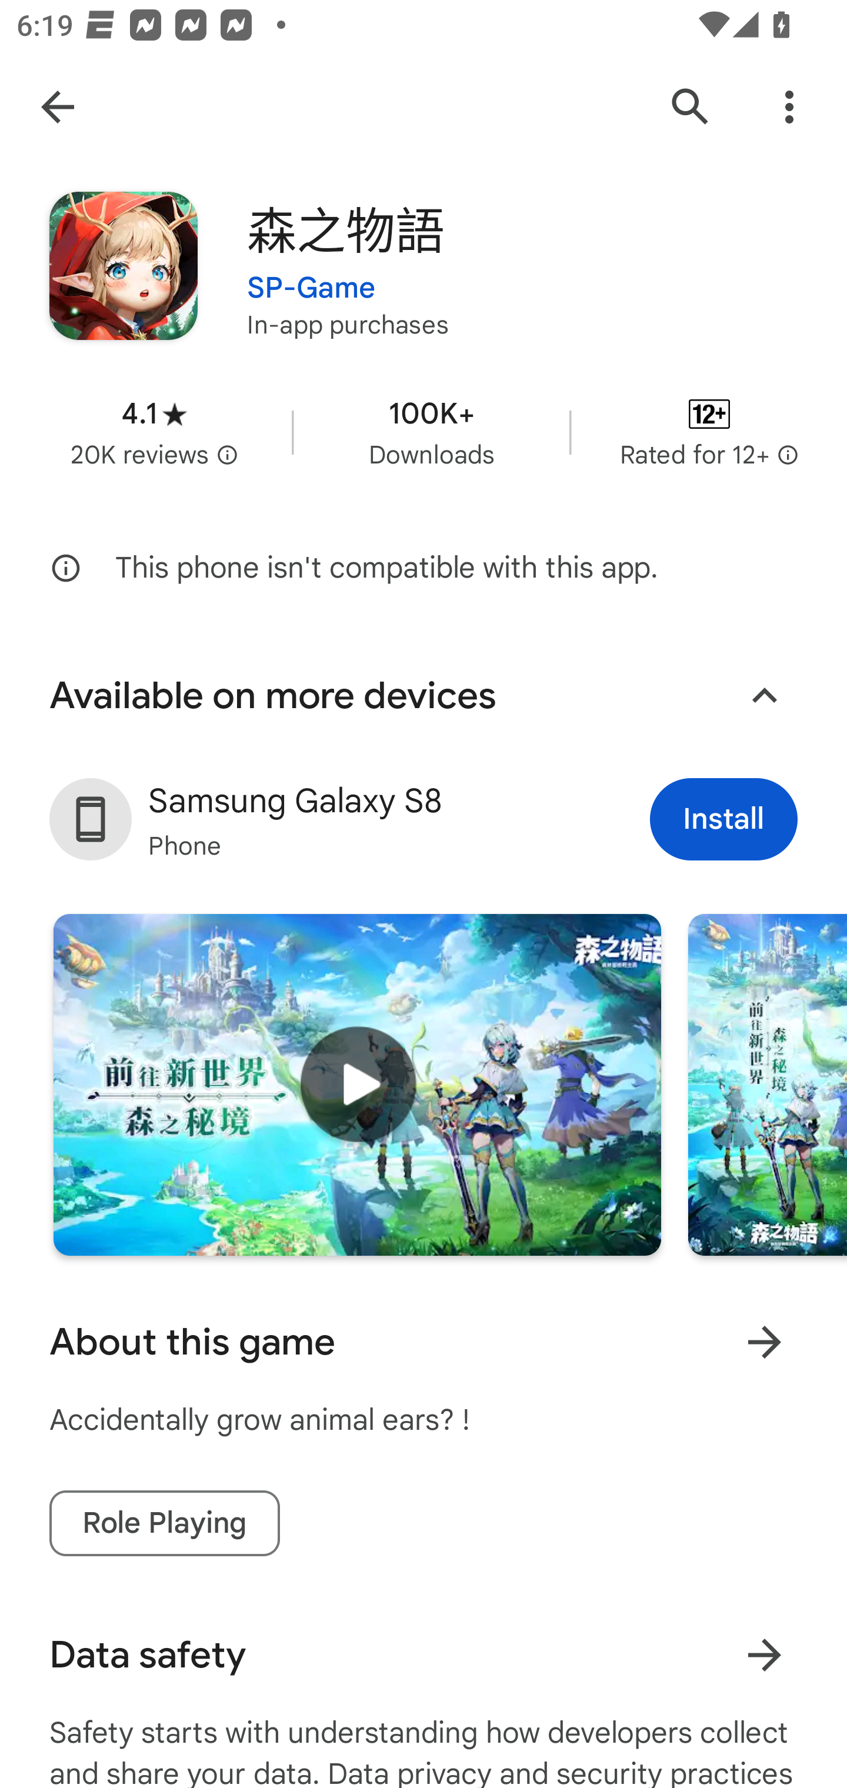 This screenshot has width=847, height=1788. Describe the element at coordinates (423, 695) in the screenshot. I see `Available on more devices Collapse` at that location.